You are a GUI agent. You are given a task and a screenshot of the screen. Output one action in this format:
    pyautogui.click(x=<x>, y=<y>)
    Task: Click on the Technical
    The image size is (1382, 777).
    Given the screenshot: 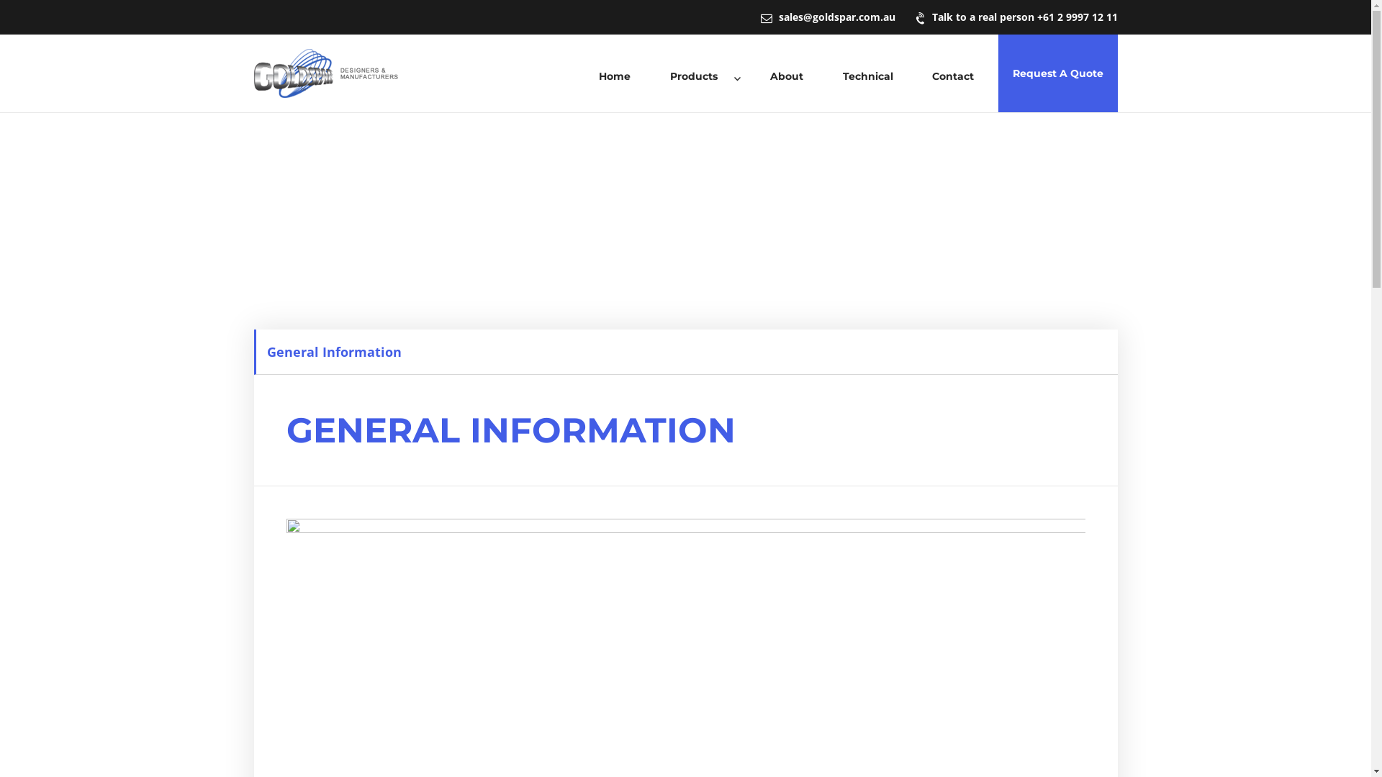 What is the action you would take?
    pyautogui.click(x=868, y=78)
    